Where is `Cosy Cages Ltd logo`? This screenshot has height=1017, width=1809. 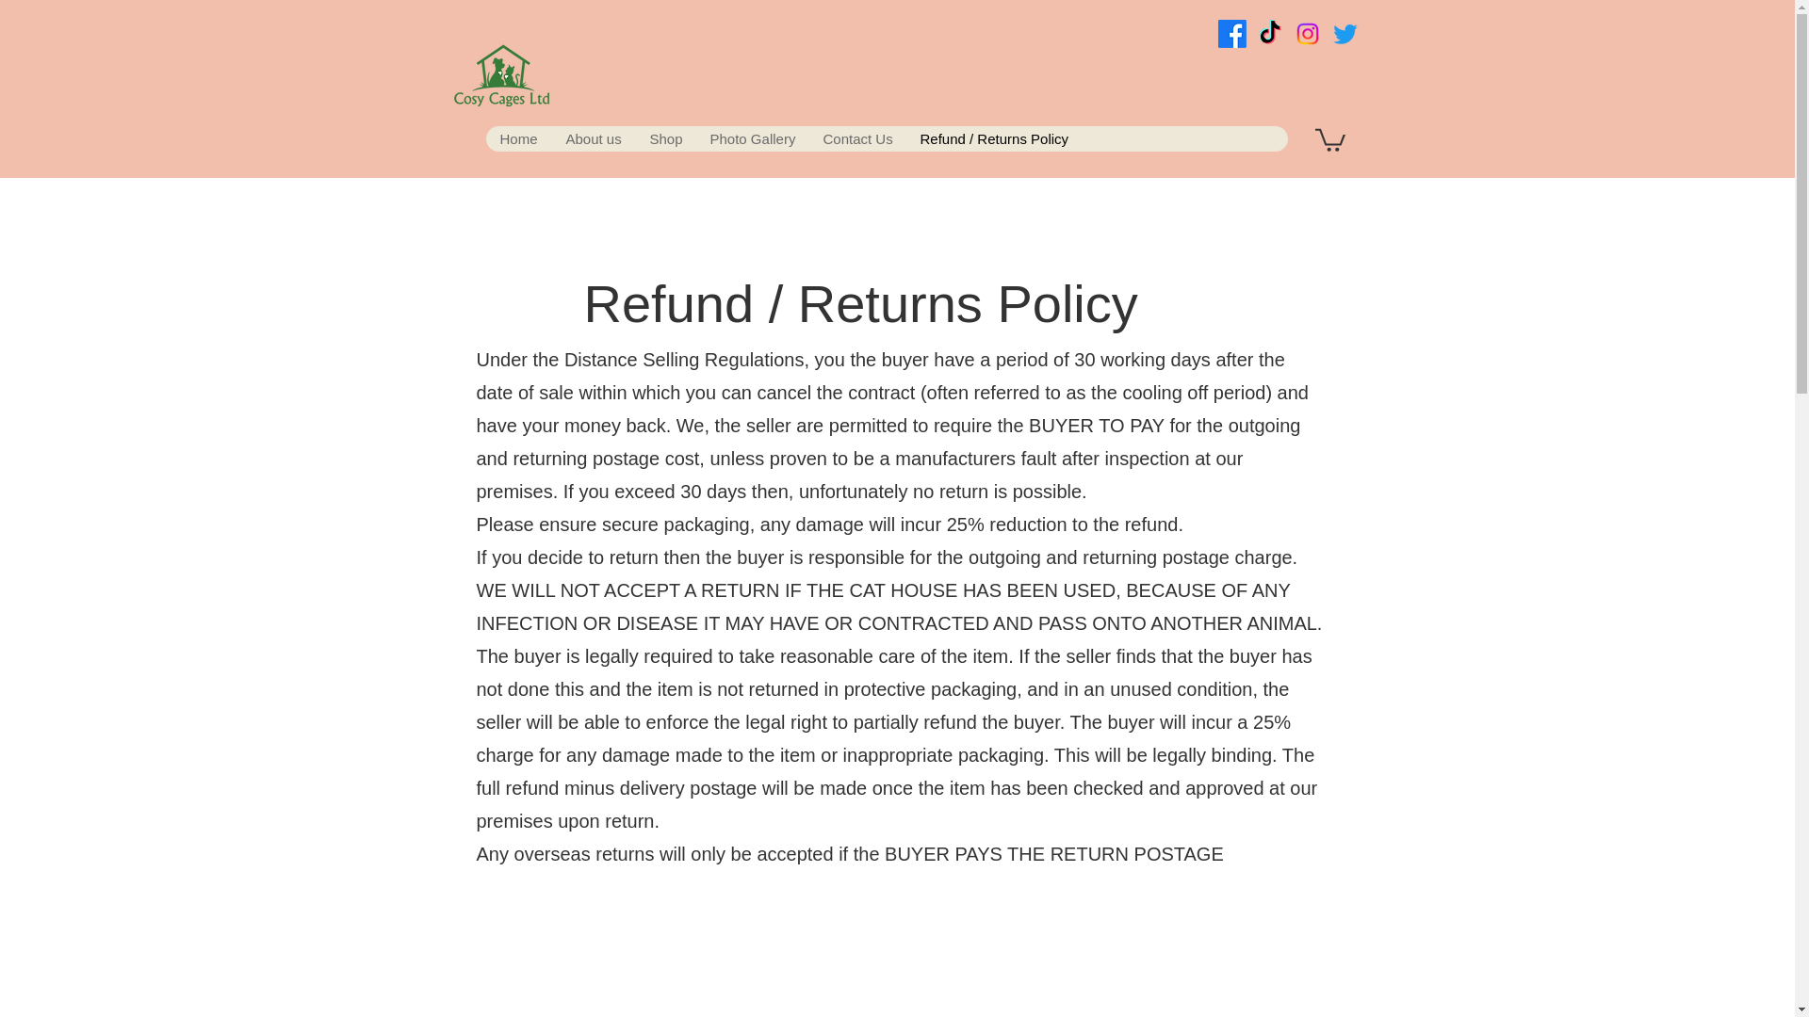 Cosy Cages Ltd logo is located at coordinates (501, 81).